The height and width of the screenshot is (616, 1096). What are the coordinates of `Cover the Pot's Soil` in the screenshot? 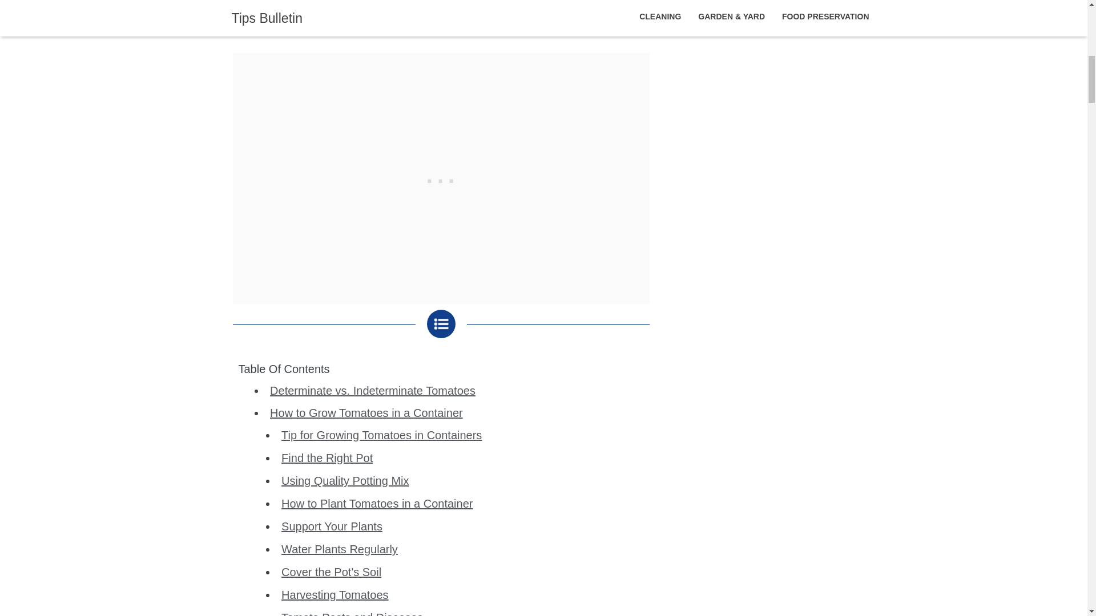 It's located at (331, 572).